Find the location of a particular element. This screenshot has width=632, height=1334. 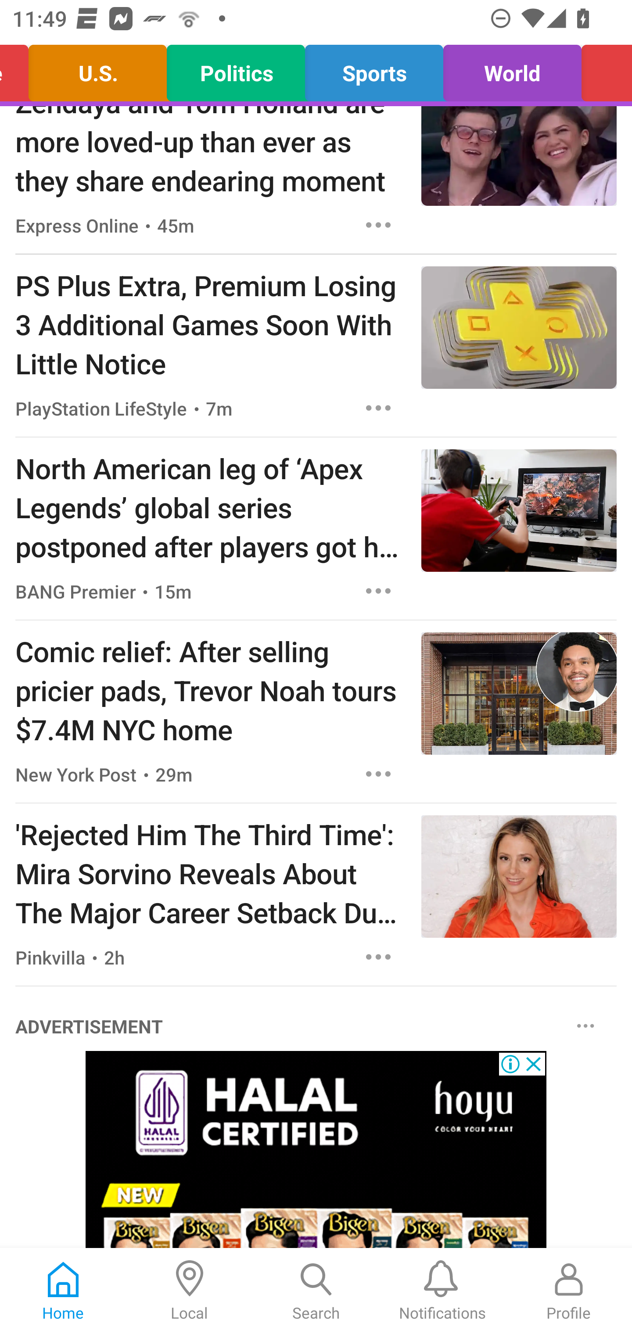

Options is located at coordinates (378, 226).